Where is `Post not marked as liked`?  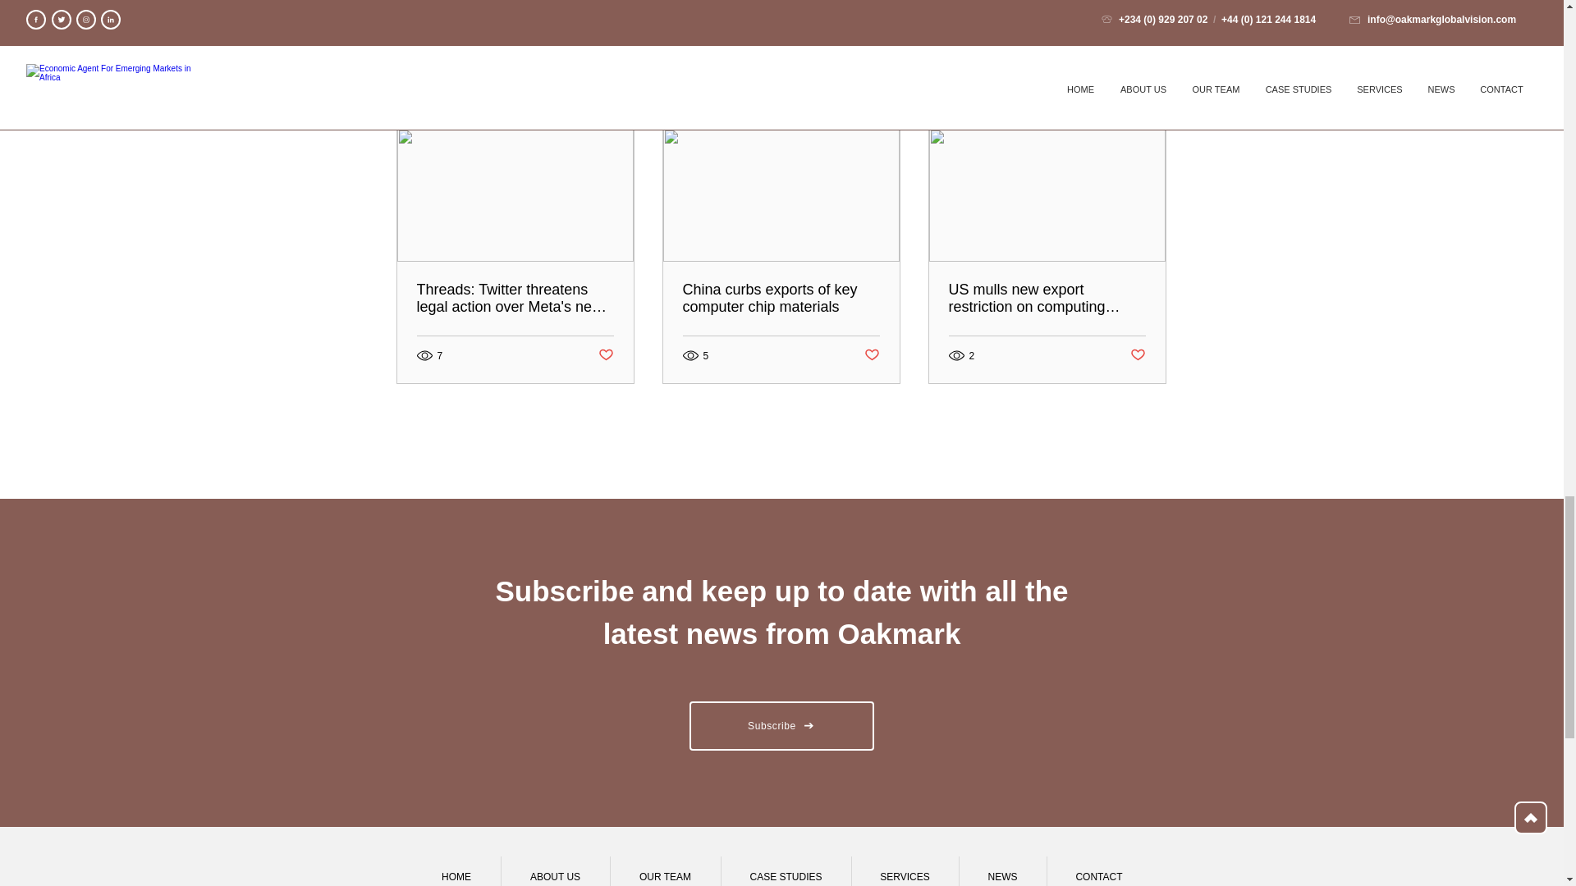 Post not marked as liked is located at coordinates (604, 355).